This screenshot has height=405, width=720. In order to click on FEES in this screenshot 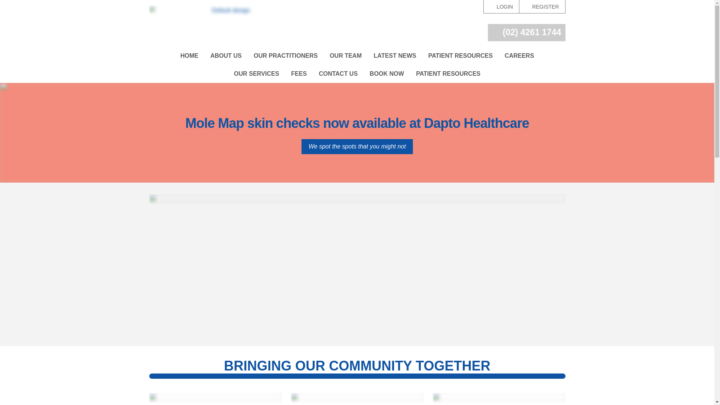, I will do `click(299, 74)`.